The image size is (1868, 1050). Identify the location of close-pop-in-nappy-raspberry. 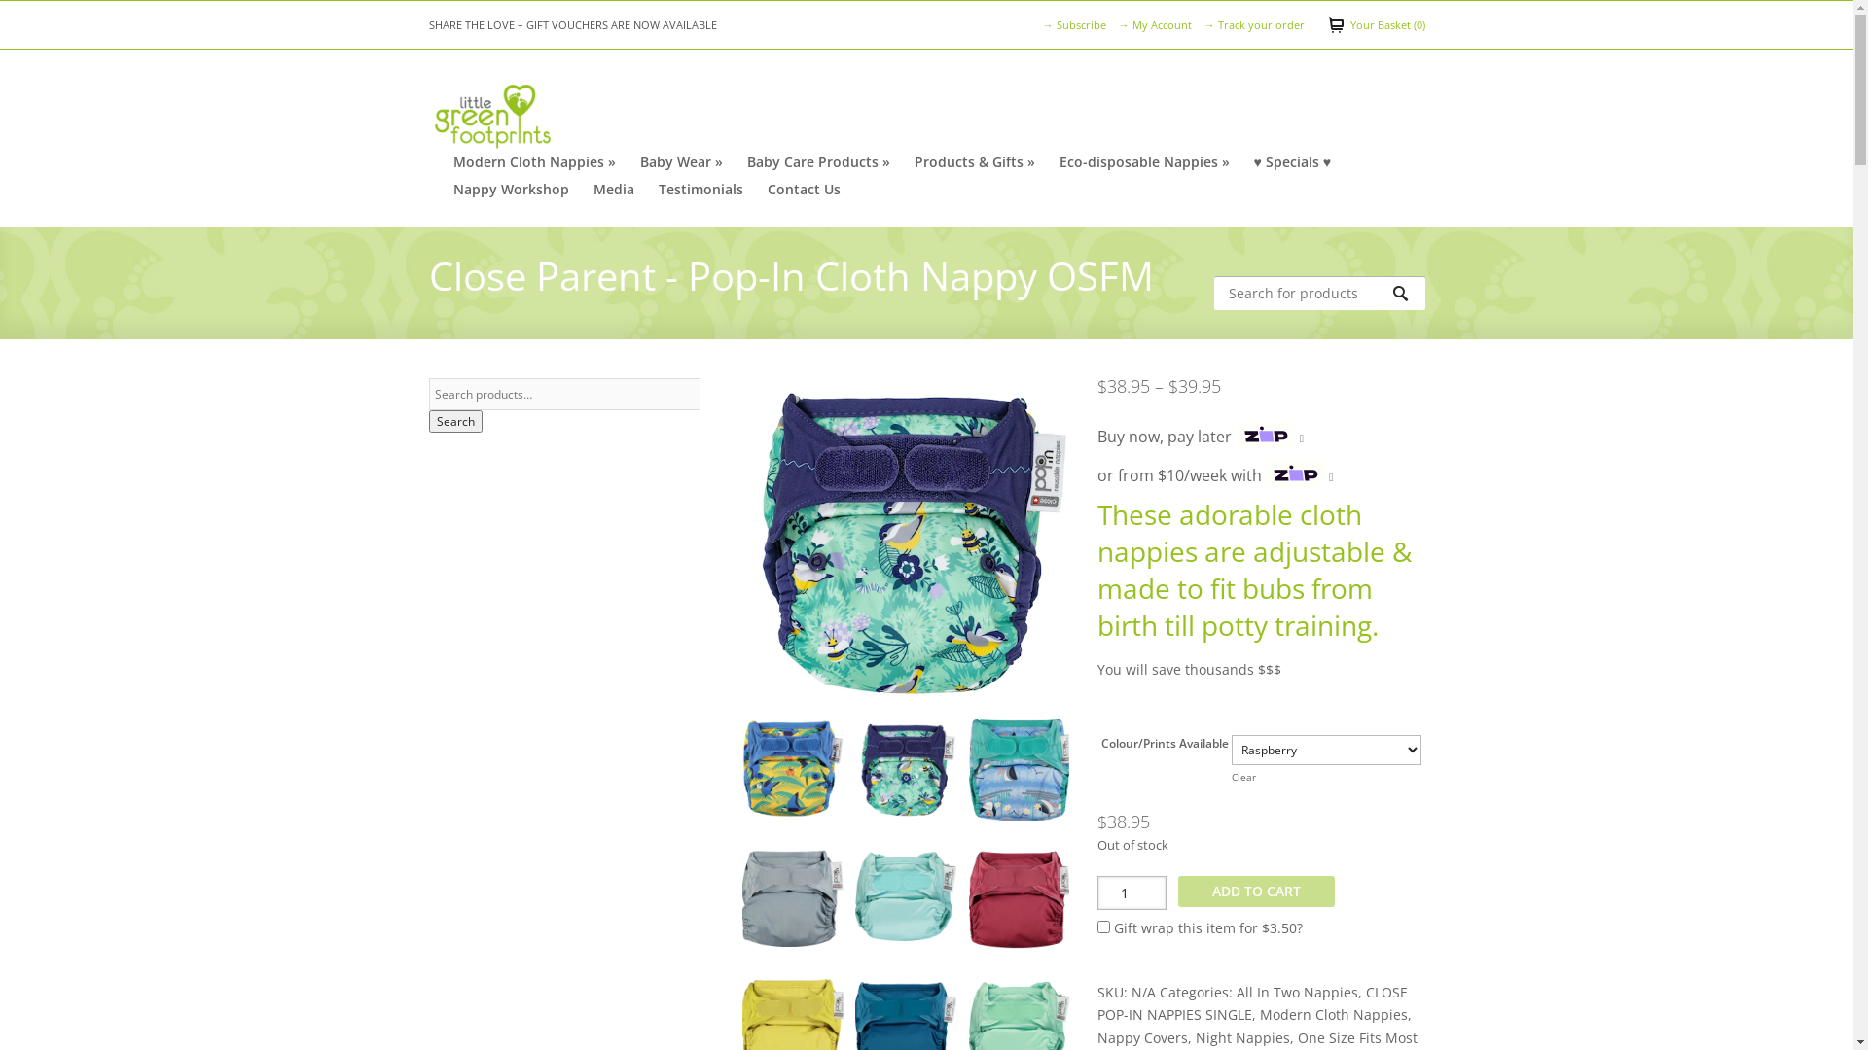
(1020, 906).